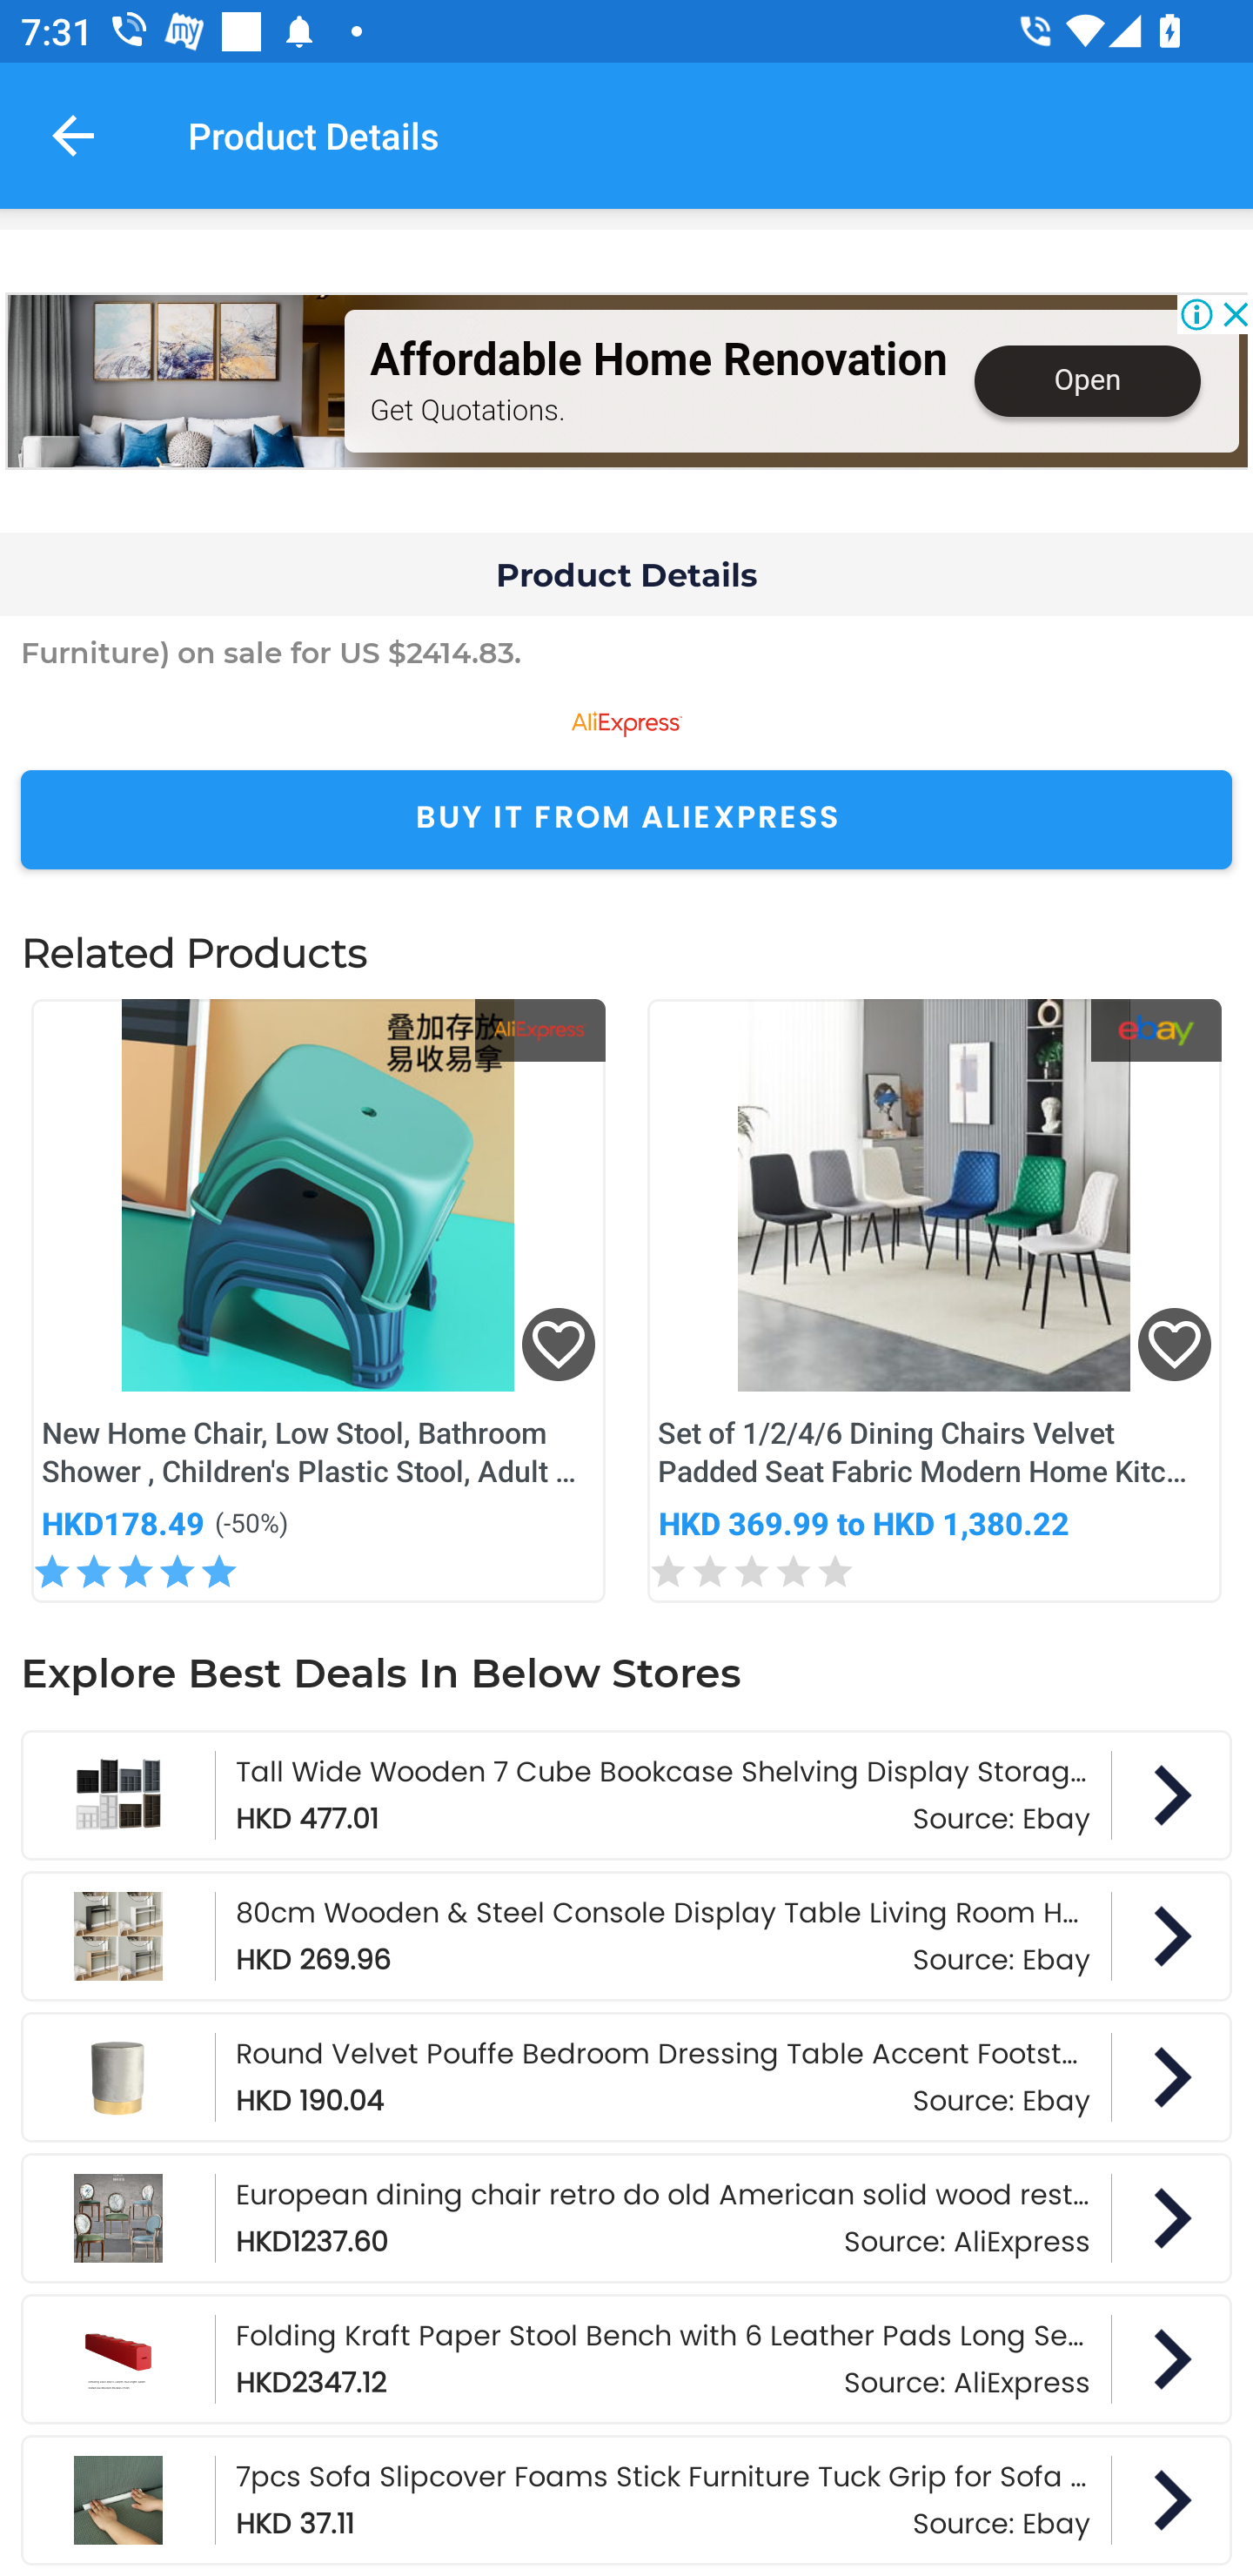 Image resolution: width=1253 pixels, height=2576 pixels. Describe the element at coordinates (466, 409) in the screenshot. I see `Get Quotations.` at that location.